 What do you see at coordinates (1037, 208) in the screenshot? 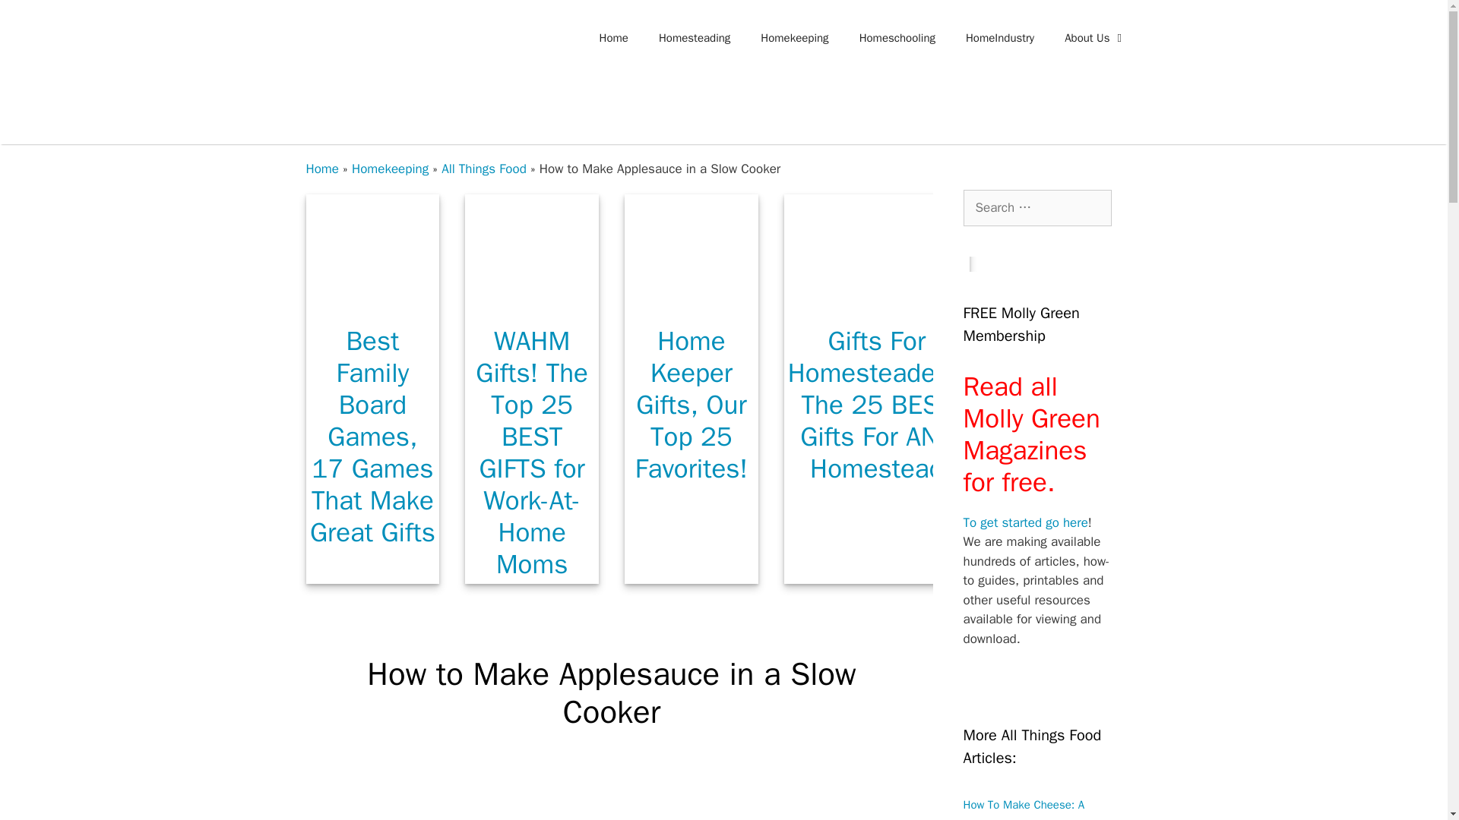
I see `Search for:` at bounding box center [1037, 208].